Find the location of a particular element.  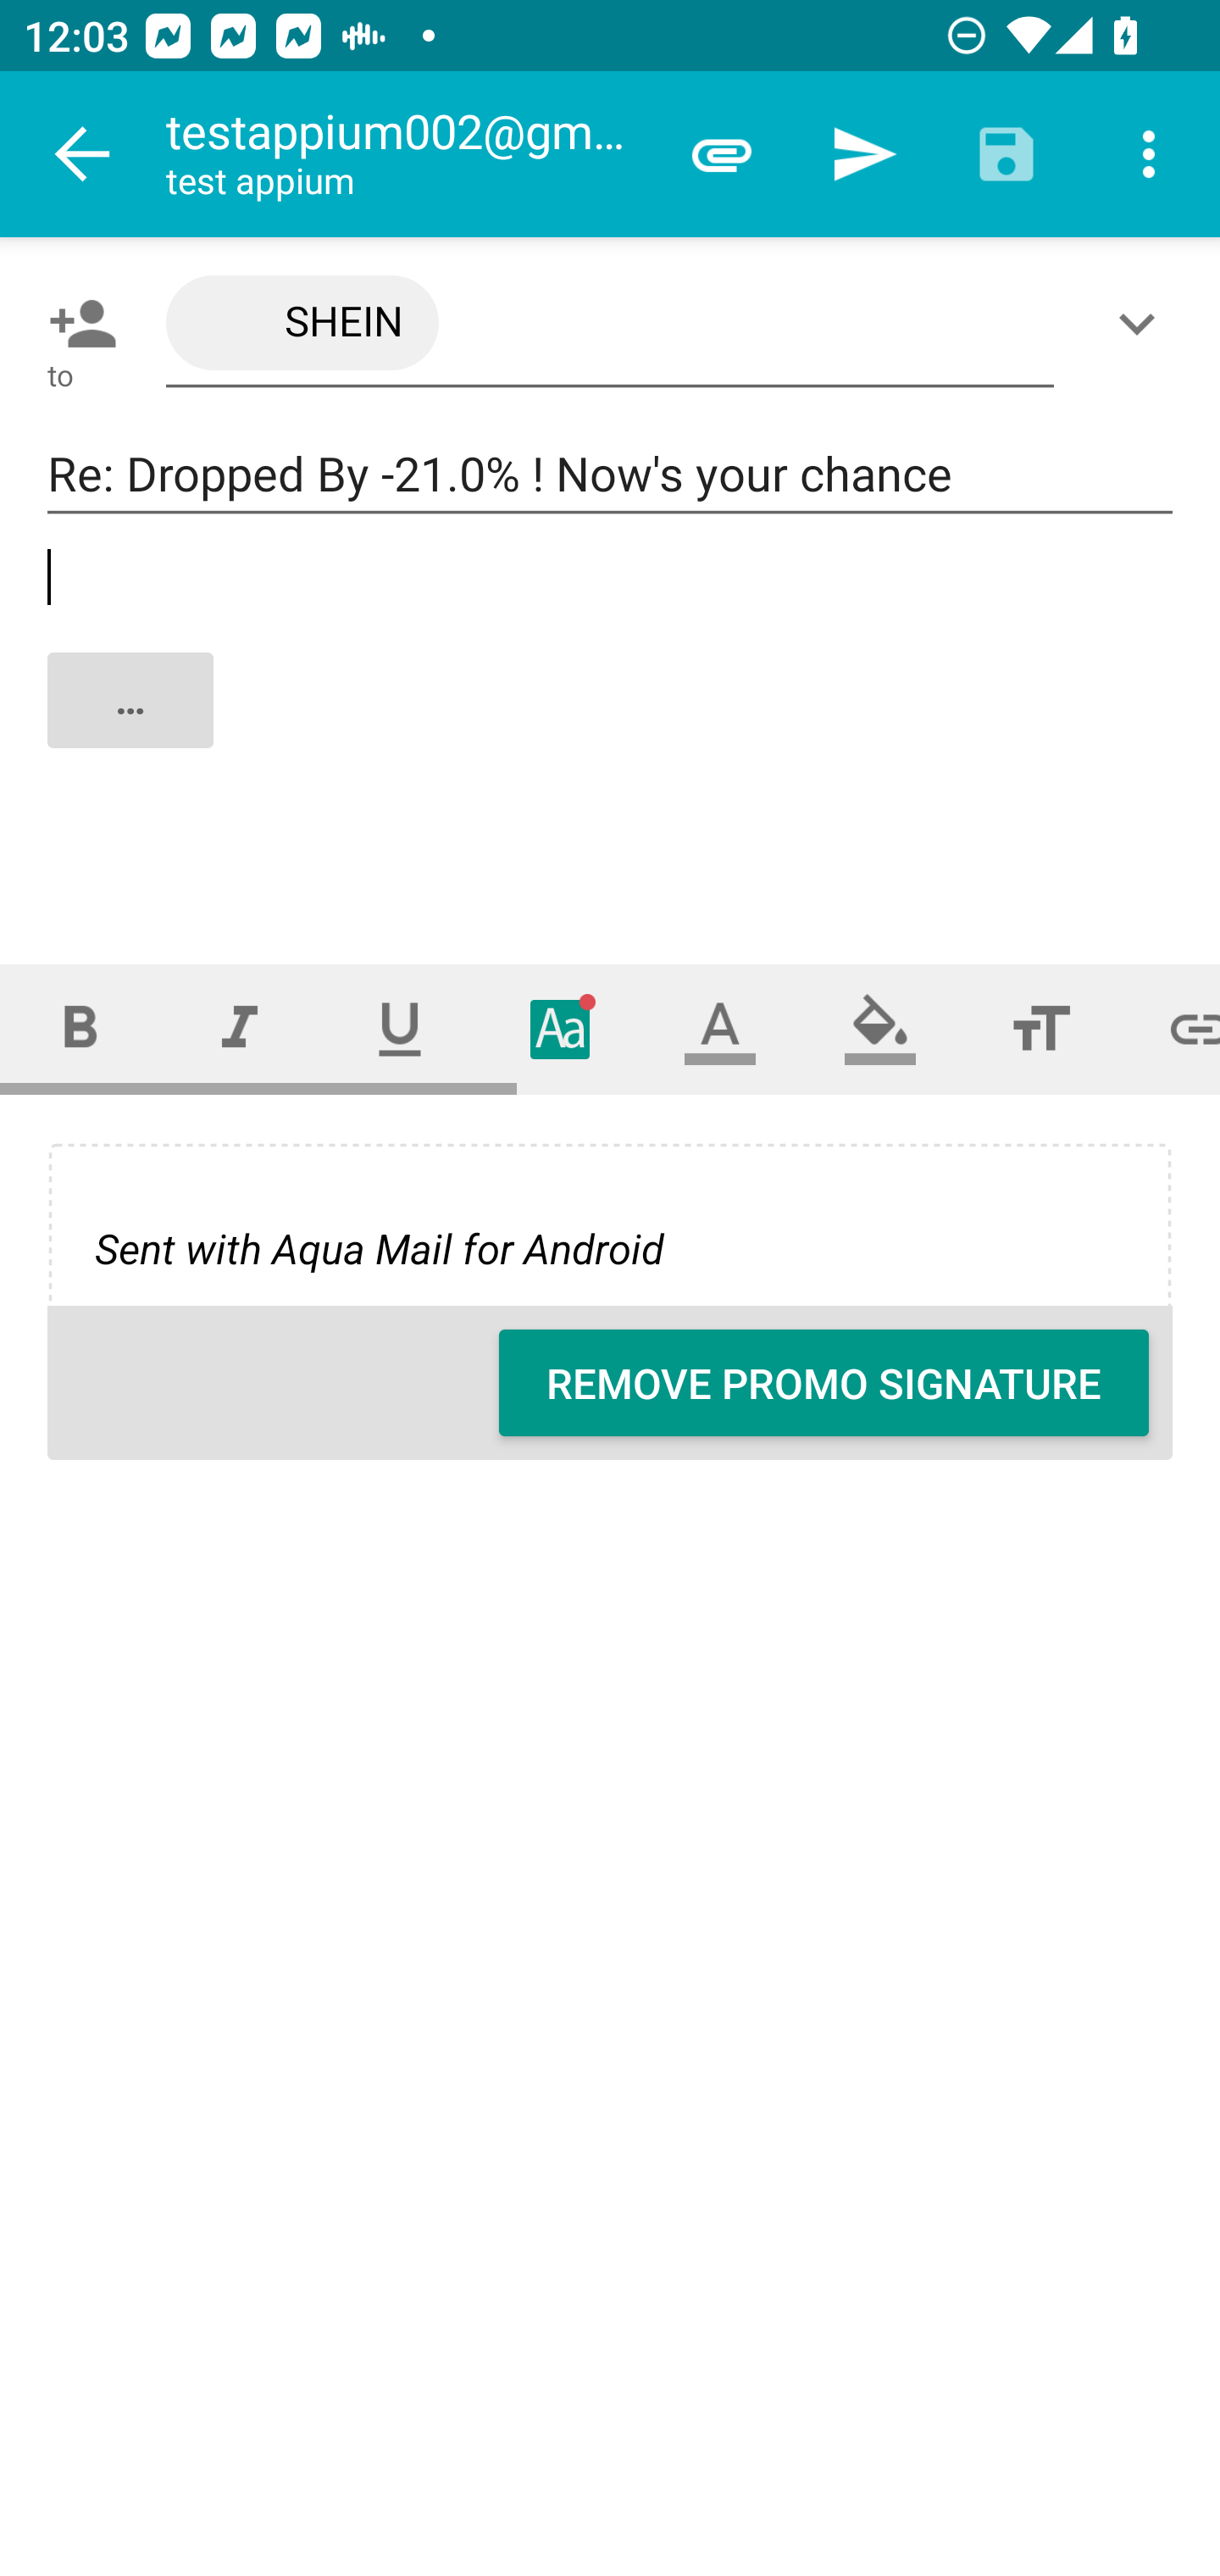

Save is located at coordinates (1006, 154).